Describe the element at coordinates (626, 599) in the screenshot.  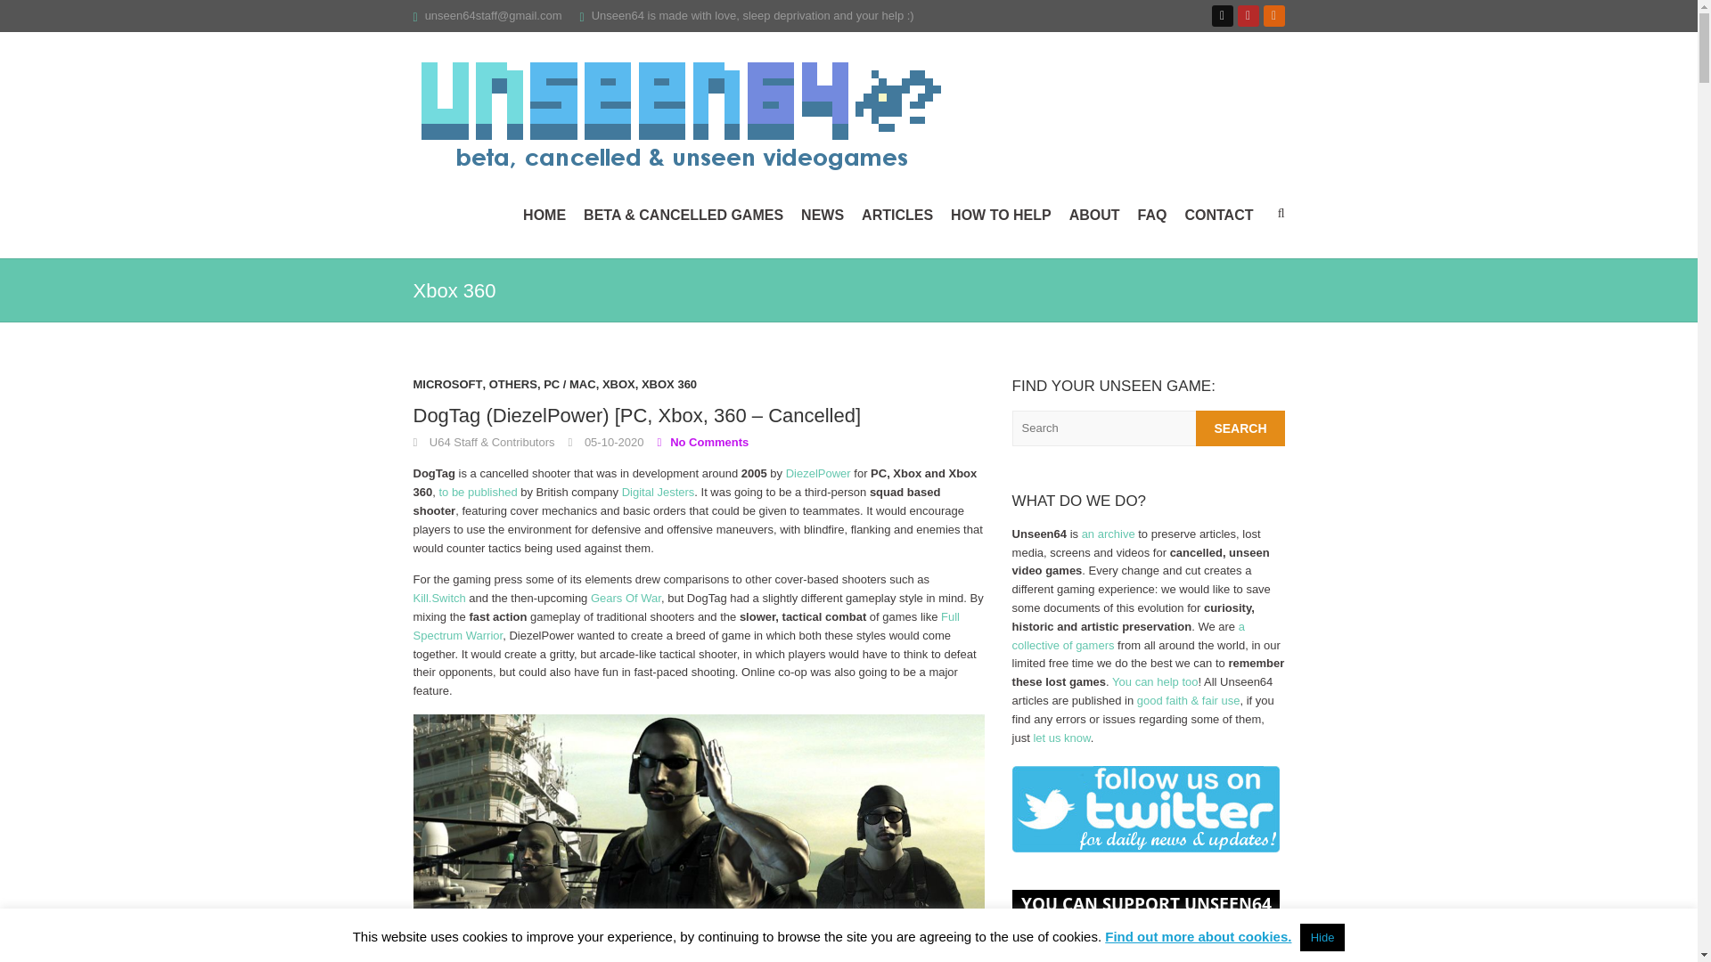
I see `Gears Of War` at that location.